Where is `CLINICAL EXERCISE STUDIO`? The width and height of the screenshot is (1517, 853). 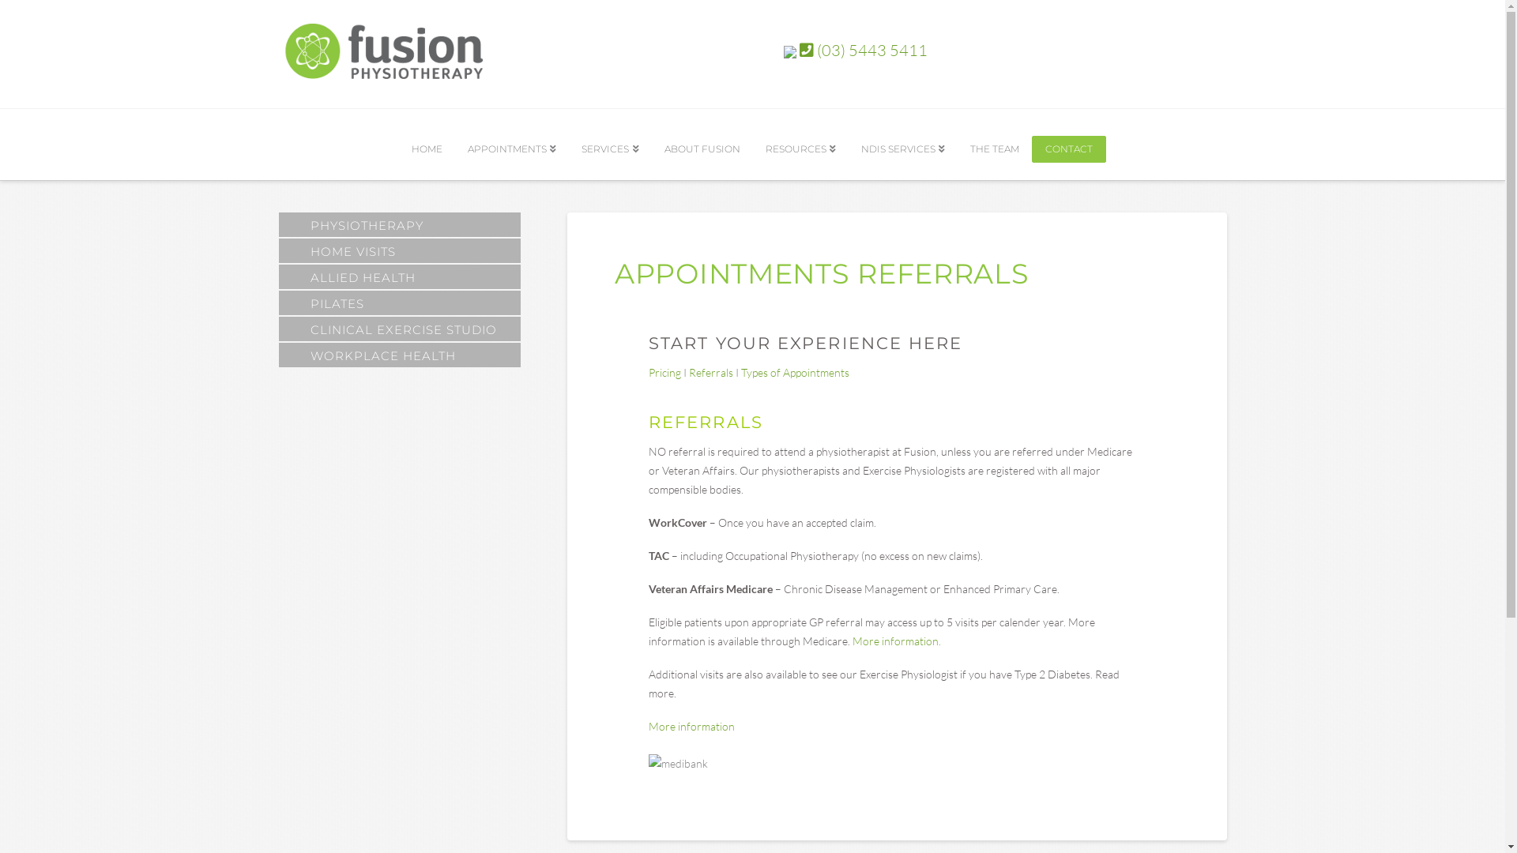 CLINICAL EXERCISE STUDIO is located at coordinates (399, 330).